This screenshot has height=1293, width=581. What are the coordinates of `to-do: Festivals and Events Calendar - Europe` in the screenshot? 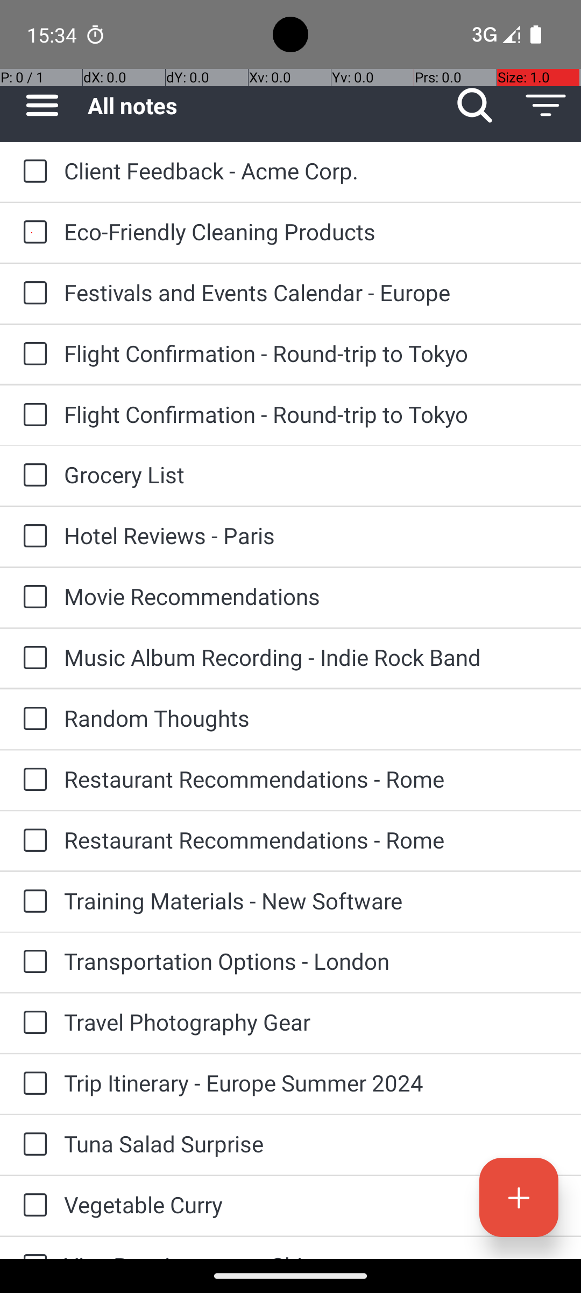 It's located at (32, 294).